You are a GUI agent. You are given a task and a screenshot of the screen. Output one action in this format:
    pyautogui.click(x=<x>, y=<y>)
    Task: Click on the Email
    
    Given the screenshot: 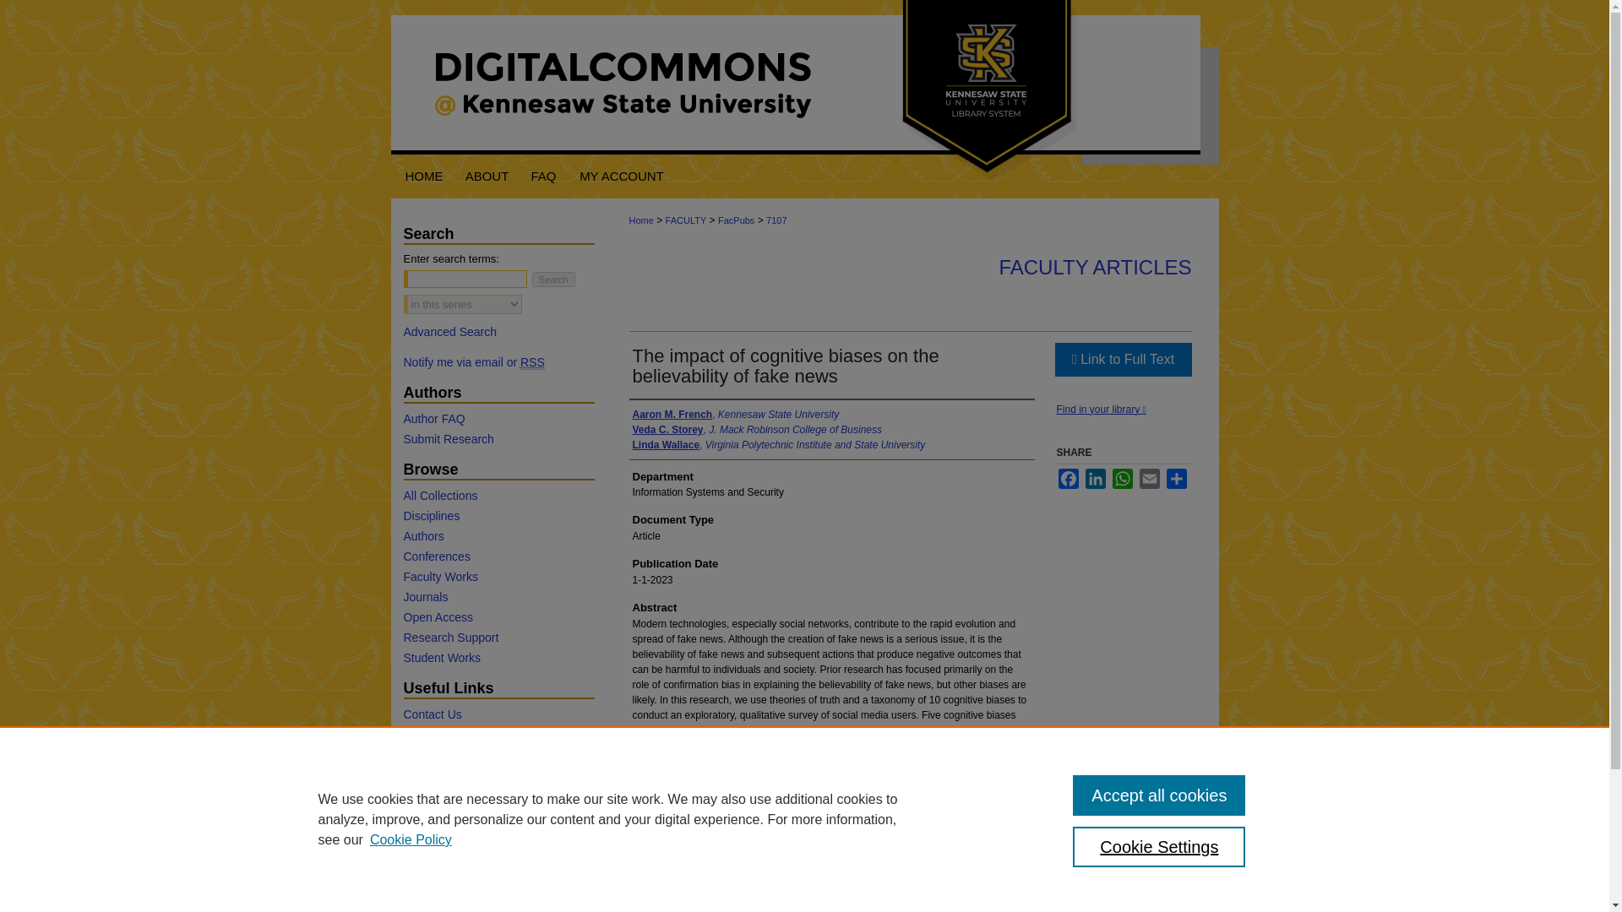 What is the action you would take?
    pyautogui.click(x=1149, y=478)
    